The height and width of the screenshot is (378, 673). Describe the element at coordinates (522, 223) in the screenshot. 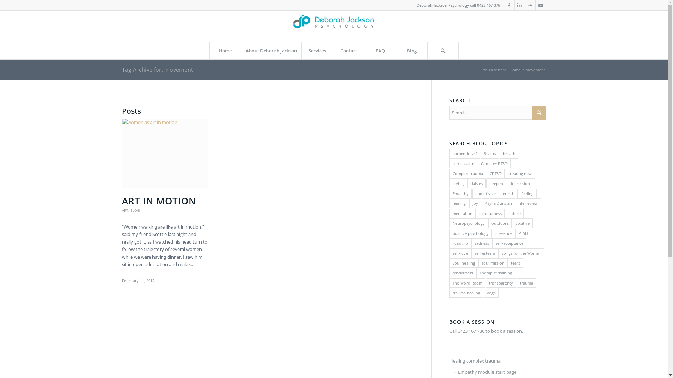

I see `positive` at that location.